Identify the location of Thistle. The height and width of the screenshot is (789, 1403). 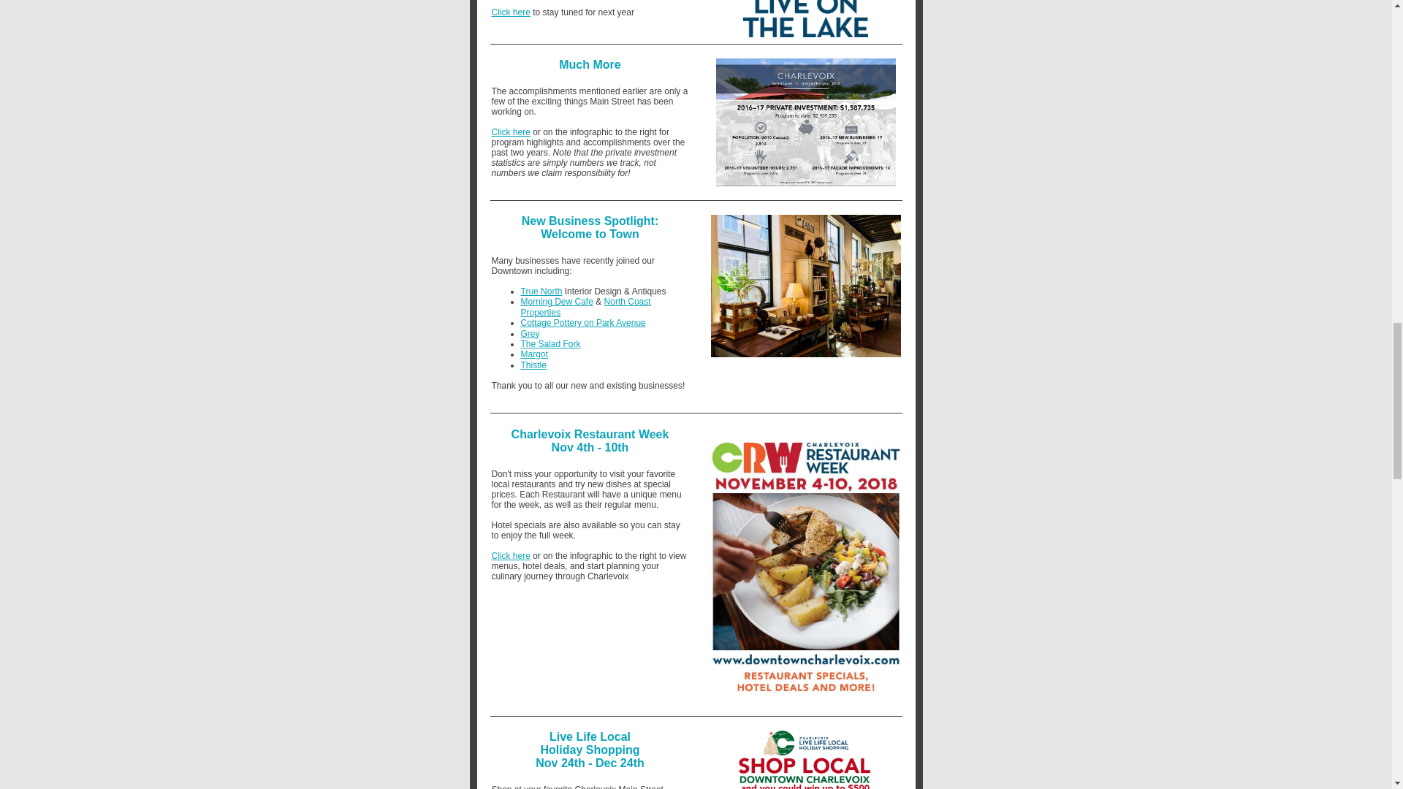
(533, 365).